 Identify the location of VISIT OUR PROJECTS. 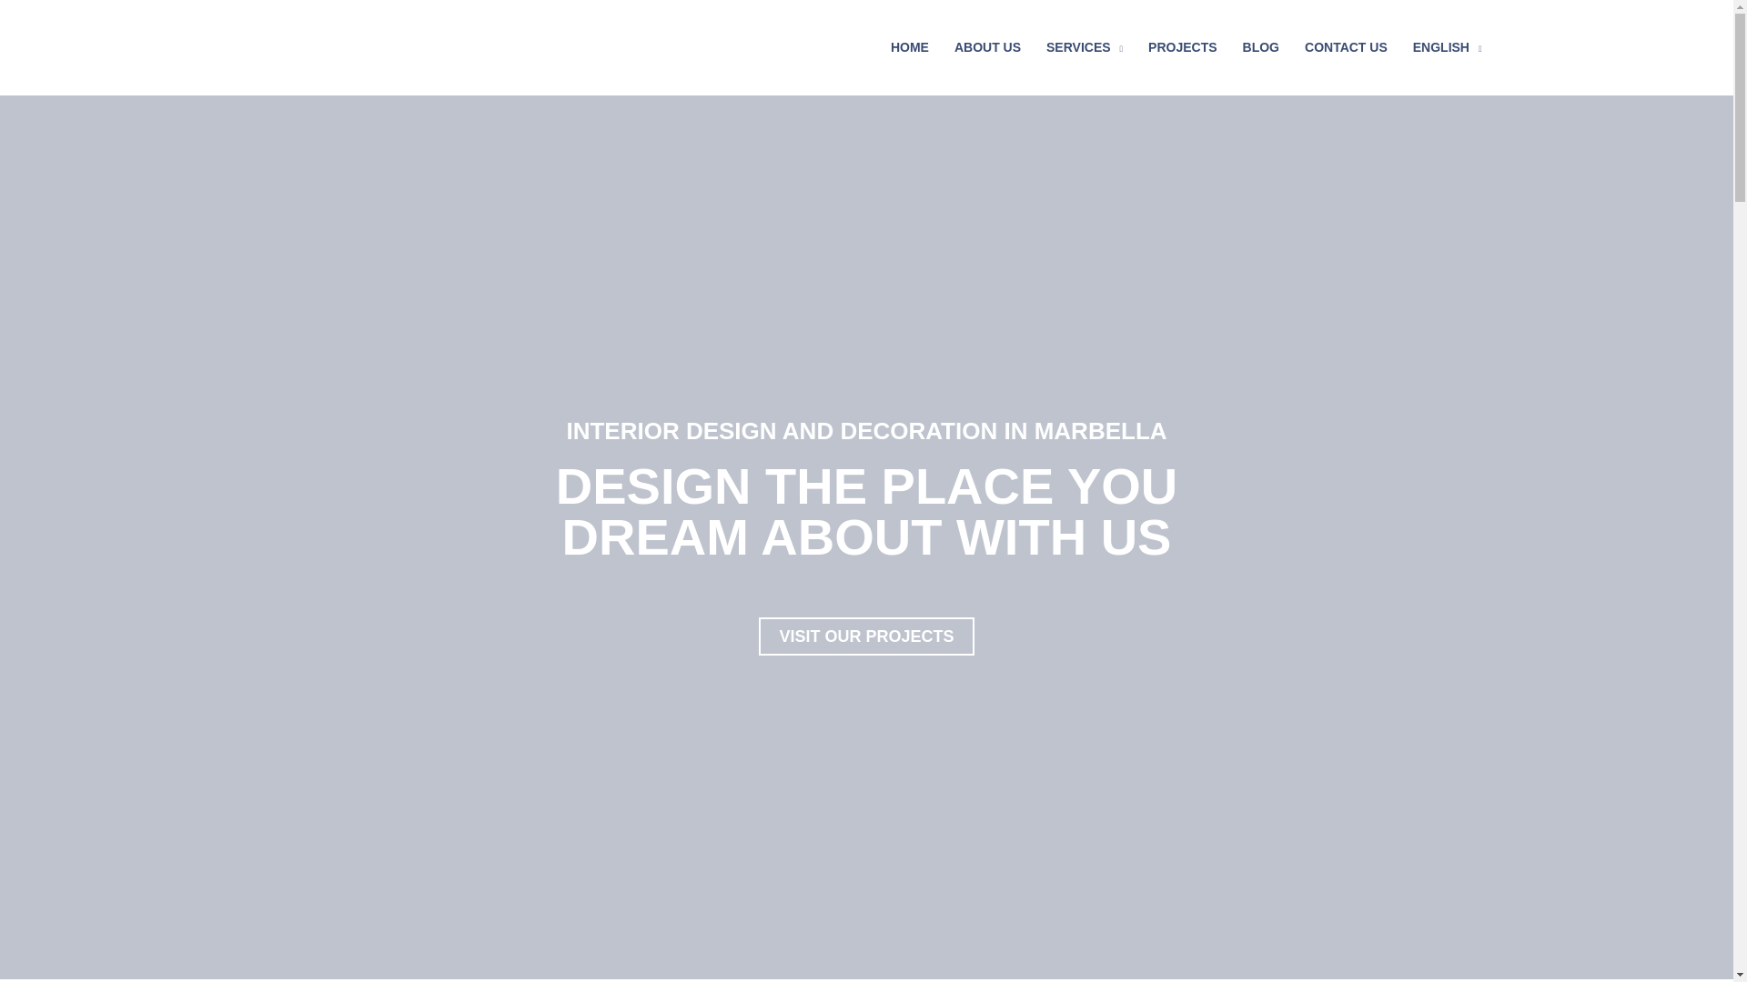
(865, 636).